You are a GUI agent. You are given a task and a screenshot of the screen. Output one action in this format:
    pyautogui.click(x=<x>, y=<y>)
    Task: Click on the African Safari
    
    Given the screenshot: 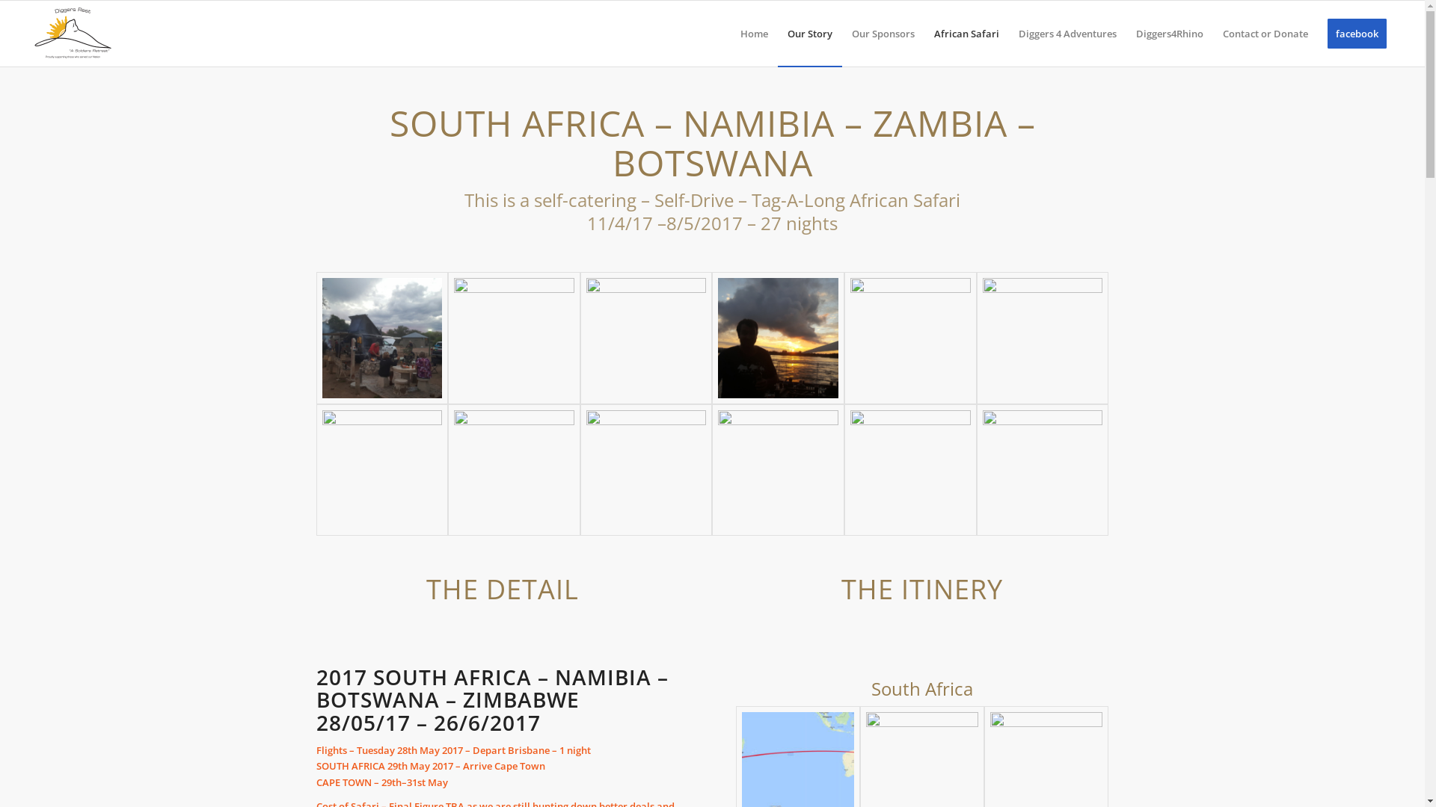 What is the action you would take?
    pyautogui.click(x=966, y=34)
    